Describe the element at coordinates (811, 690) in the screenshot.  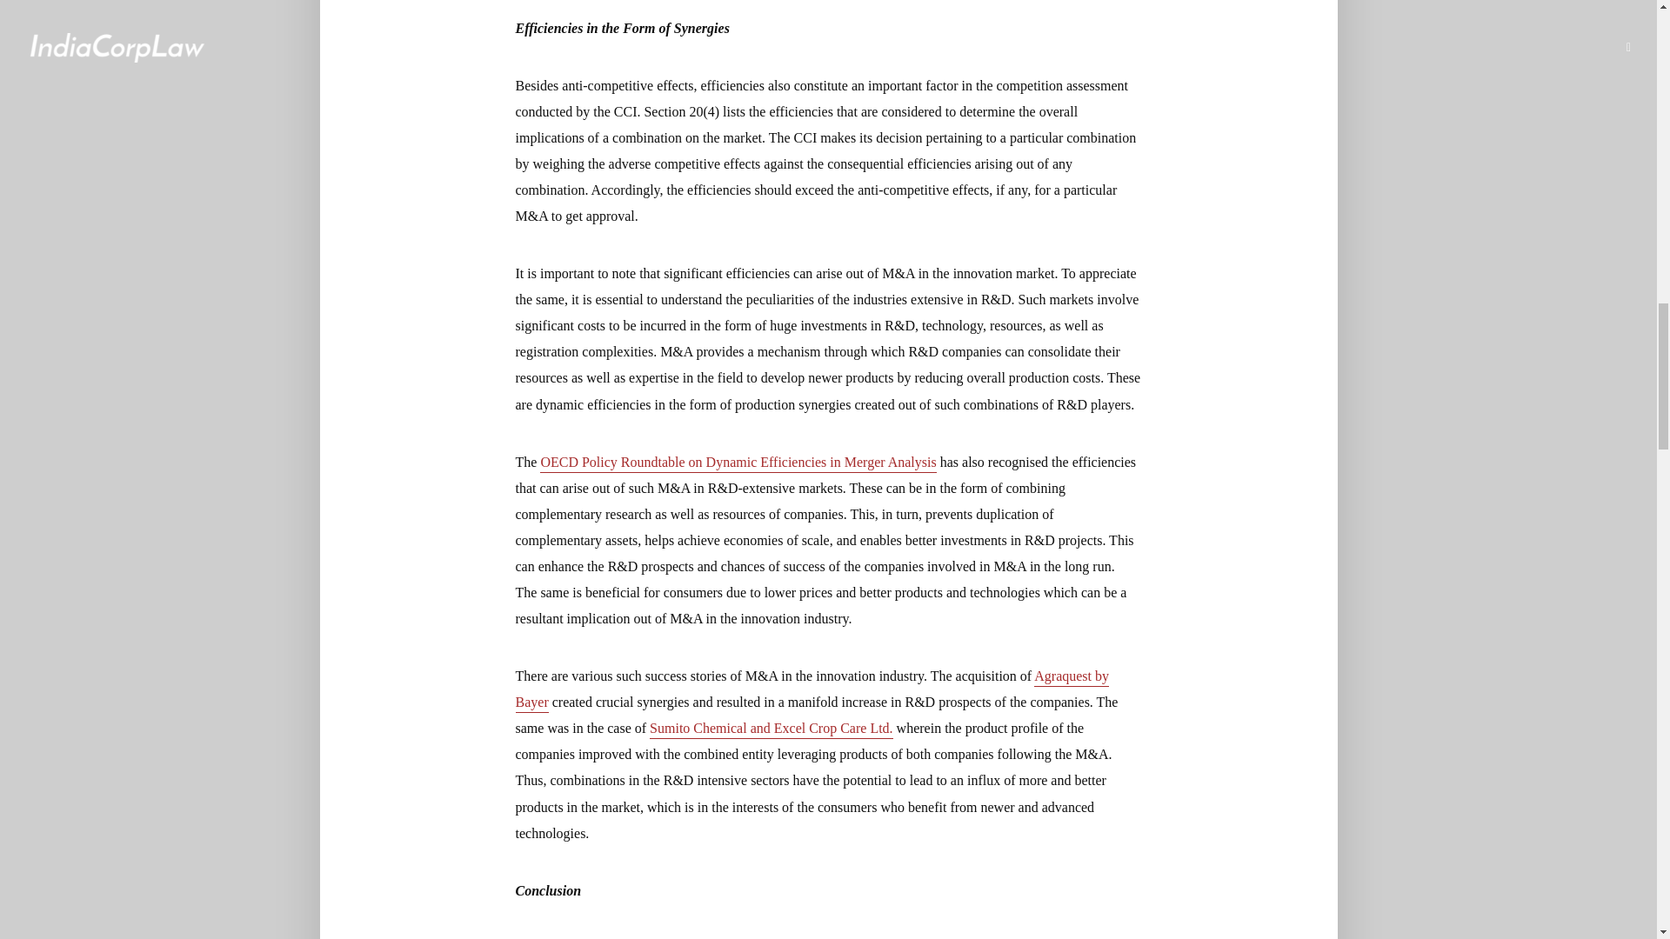
I see `Agraquest by Bayer` at that location.